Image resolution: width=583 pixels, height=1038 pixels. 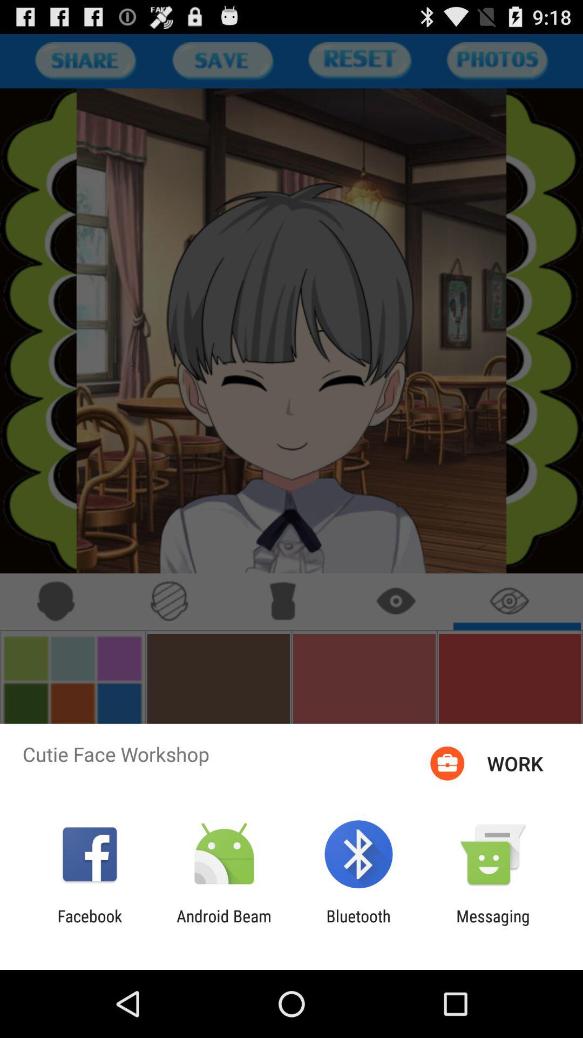 I want to click on turn on app to the right of android beam icon, so click(x=358, y=926).